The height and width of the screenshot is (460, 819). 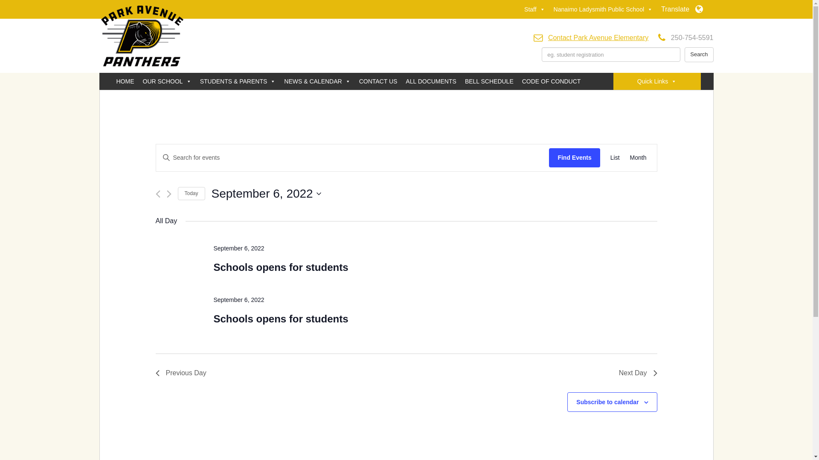 I want to click on Contact Park Avenue Elementary, so click(x=598, y=37).